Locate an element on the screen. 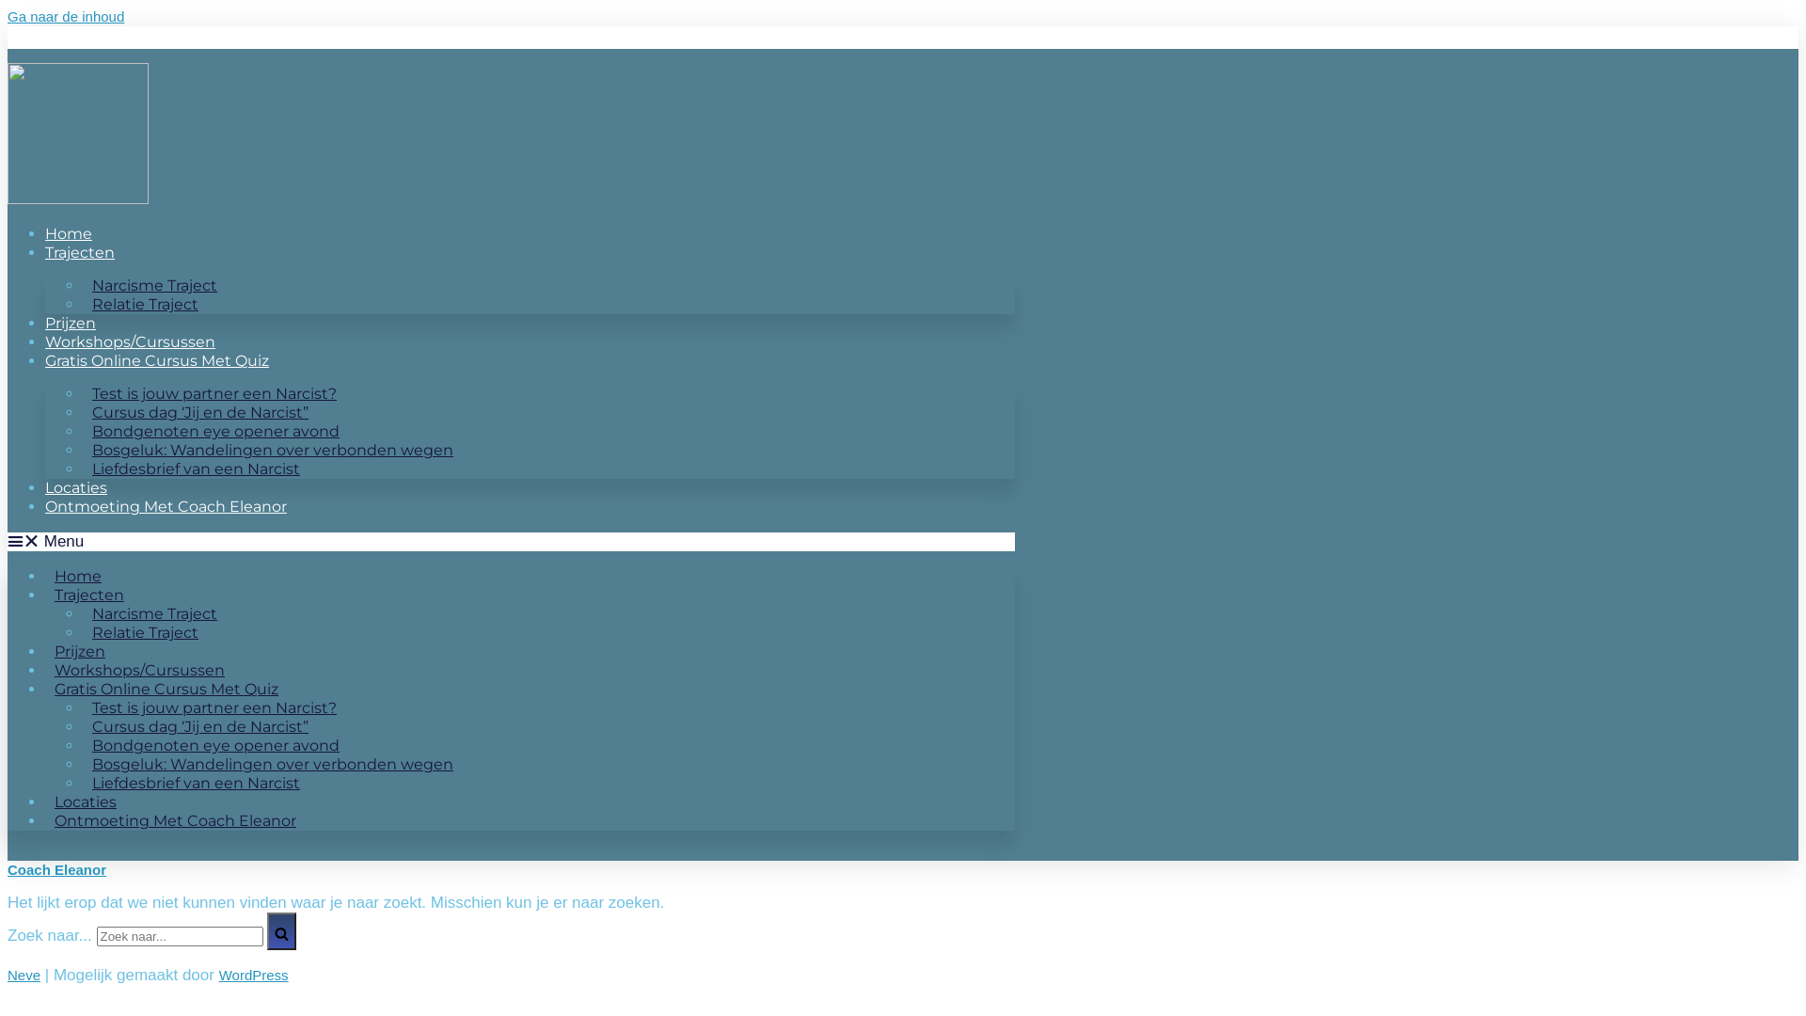  Bondgenoten eye opener avond is located at coordinates (216, 745).